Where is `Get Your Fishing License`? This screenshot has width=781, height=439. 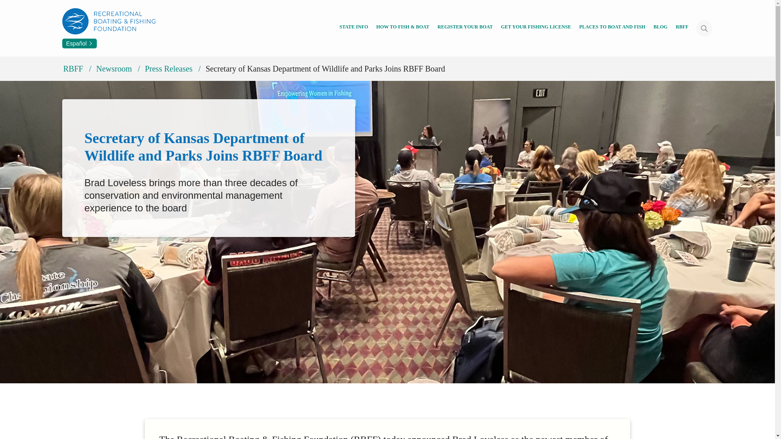
Get Your Fishing License is located at coordinates (536, 28).